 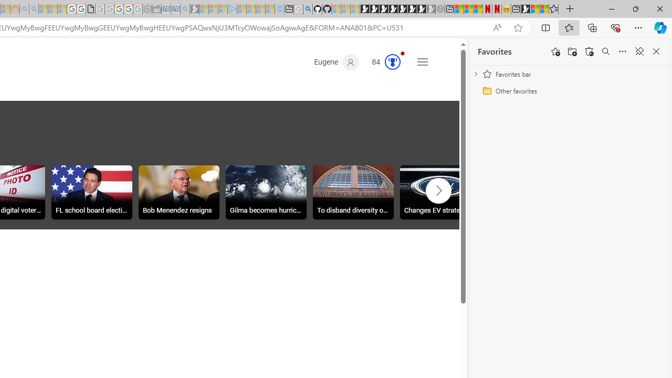 I want to click on Unpin favorites, so click(x=639, y=51).